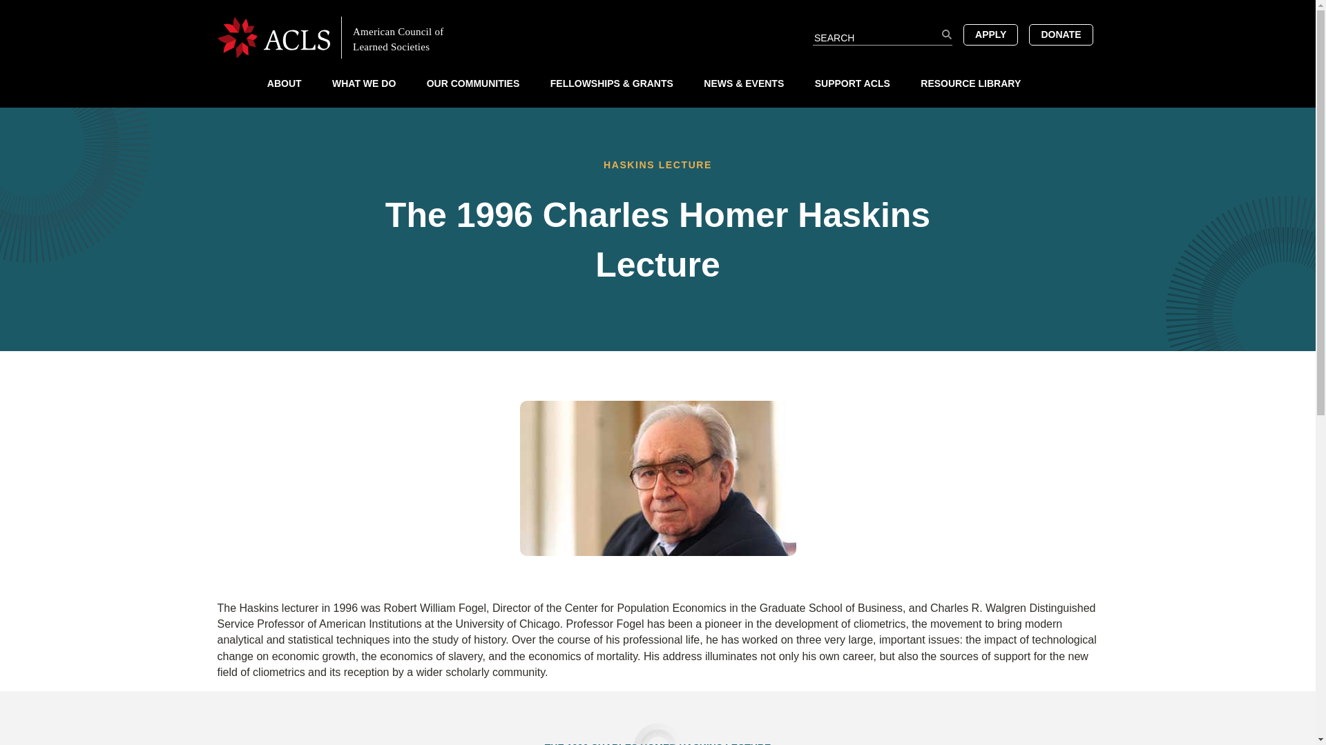 The height and width of the screenshot is (745, 1326). I want to click on SEARCH, so click(946, 34).